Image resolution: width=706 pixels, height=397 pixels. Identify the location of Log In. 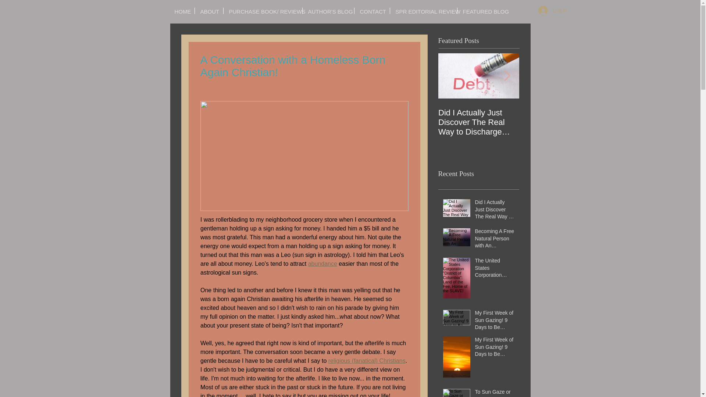
(553, 10).